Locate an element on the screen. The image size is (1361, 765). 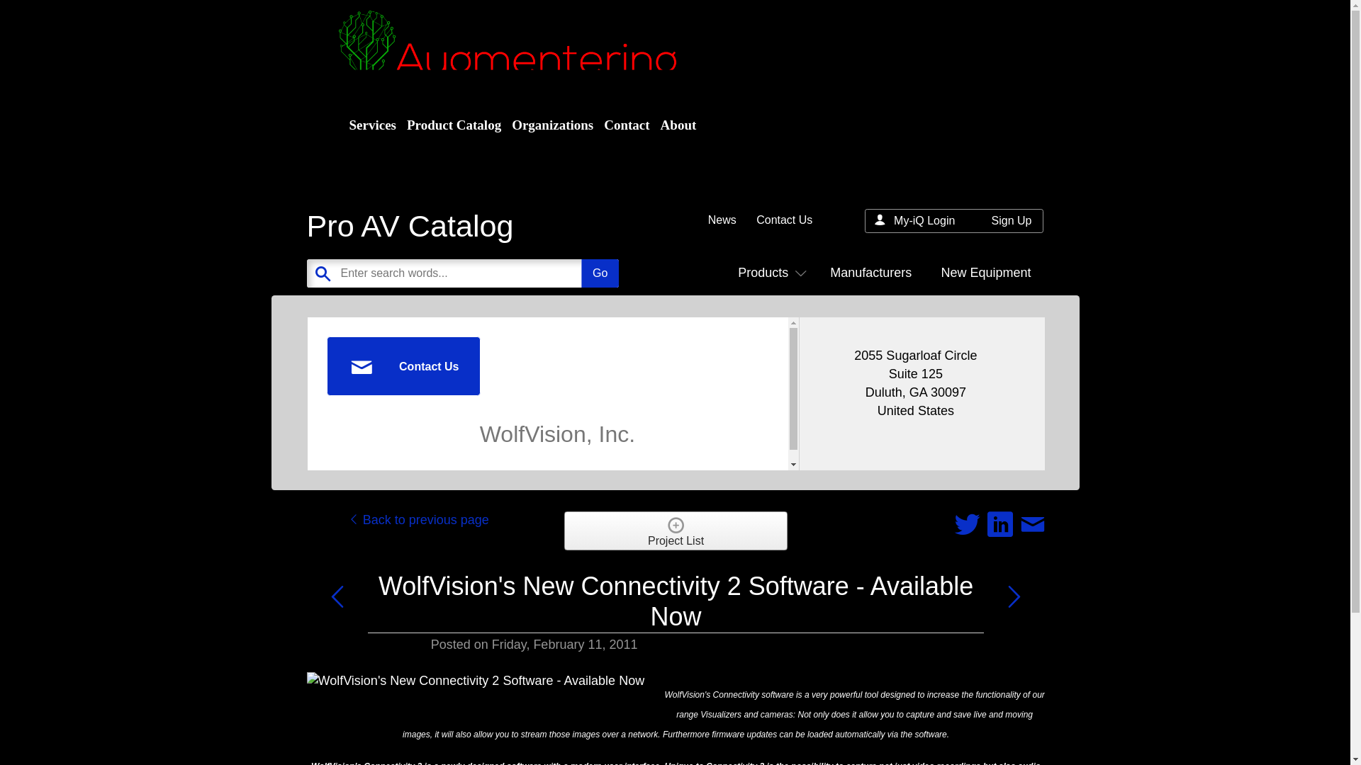
Go is located at coordinates (600, 273).